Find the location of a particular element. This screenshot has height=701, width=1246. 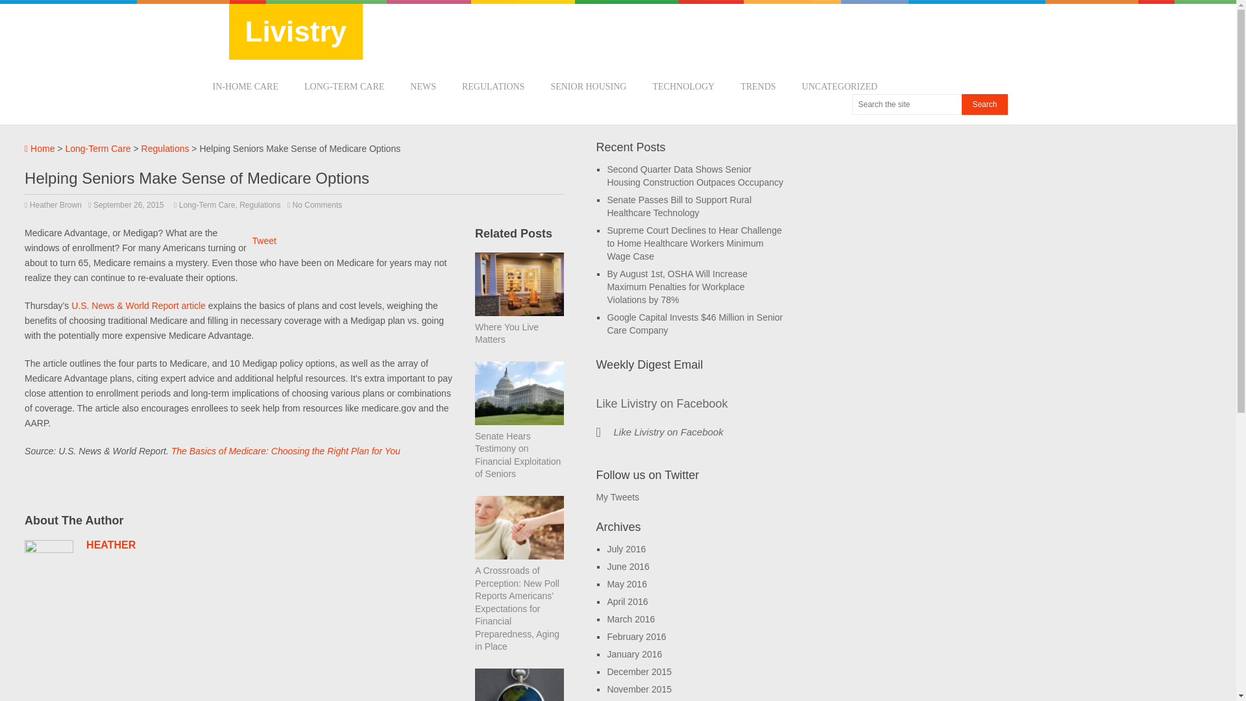

News Related to Assisted Living and Senior Living Facilities is located at coordinates (588, 87).